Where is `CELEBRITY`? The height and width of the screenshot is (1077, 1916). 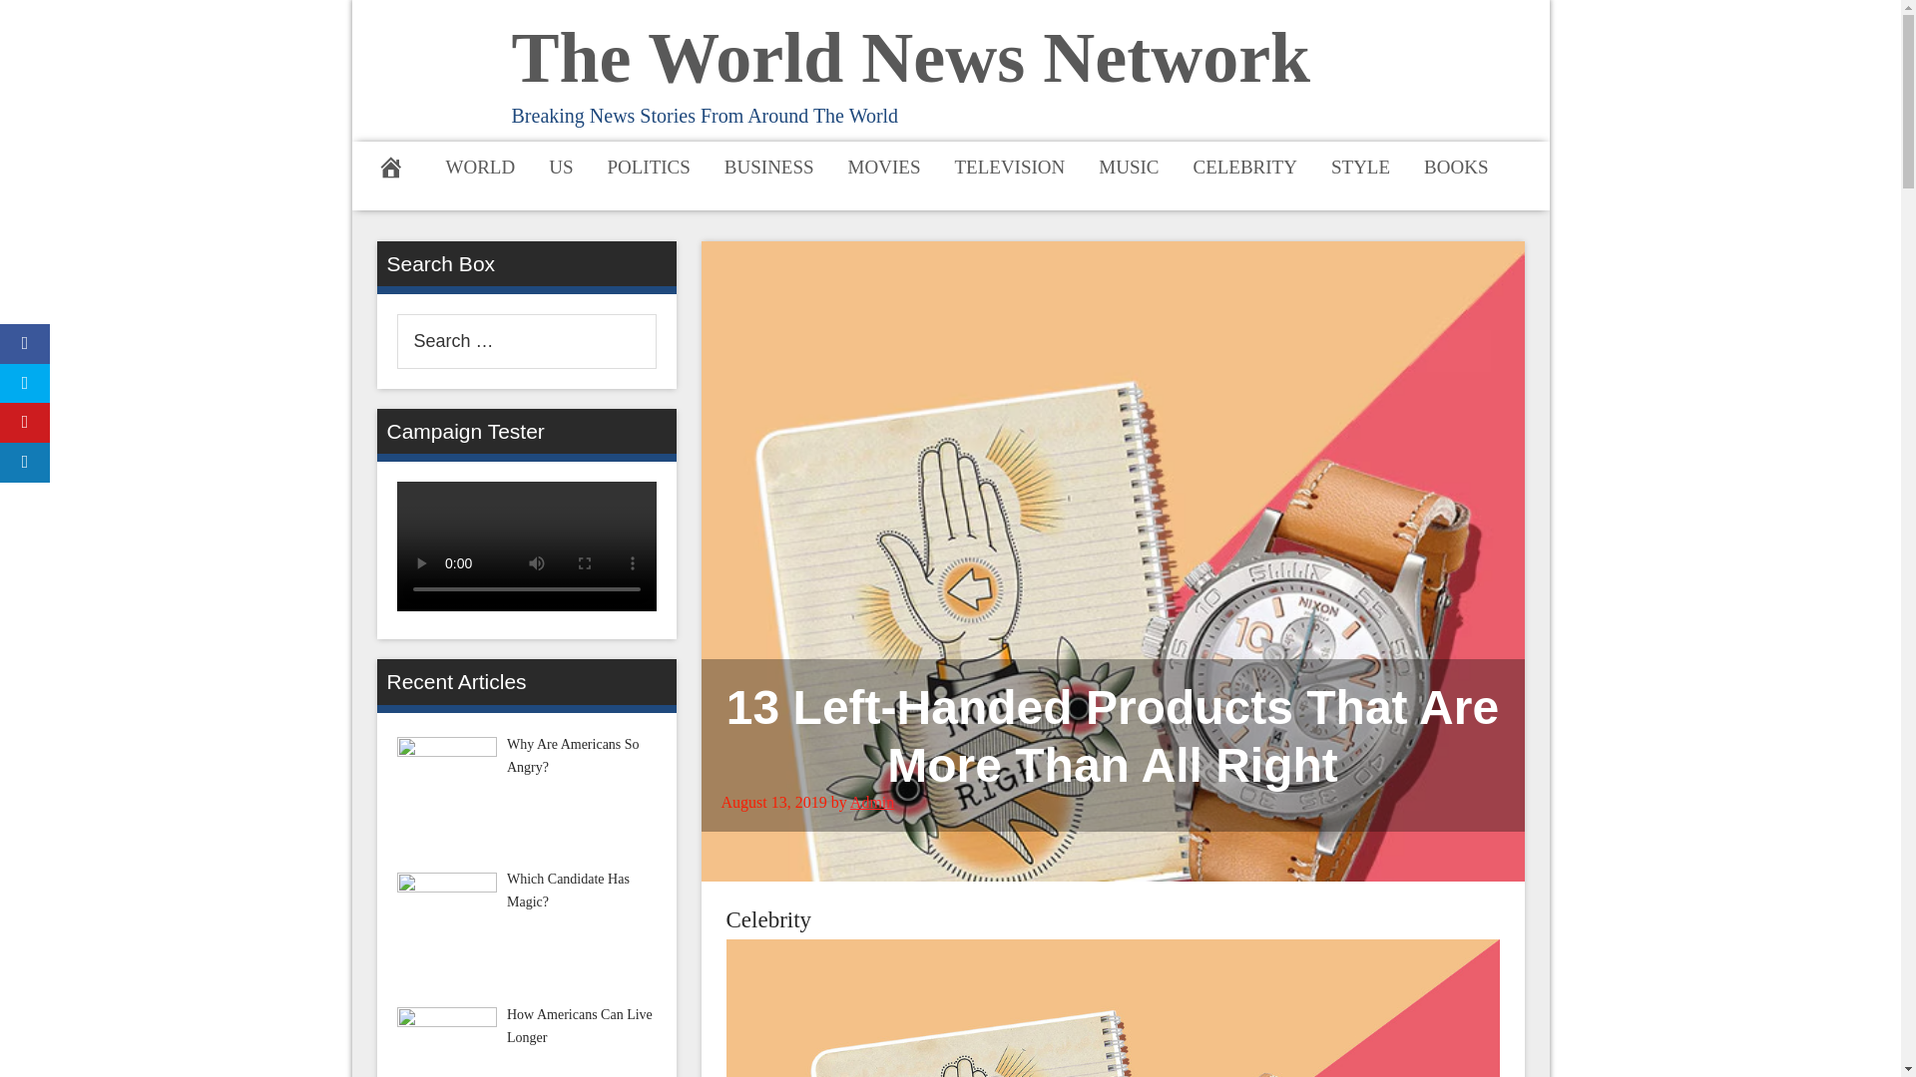
CELEBRITY is located at coordinates (1245, 166).